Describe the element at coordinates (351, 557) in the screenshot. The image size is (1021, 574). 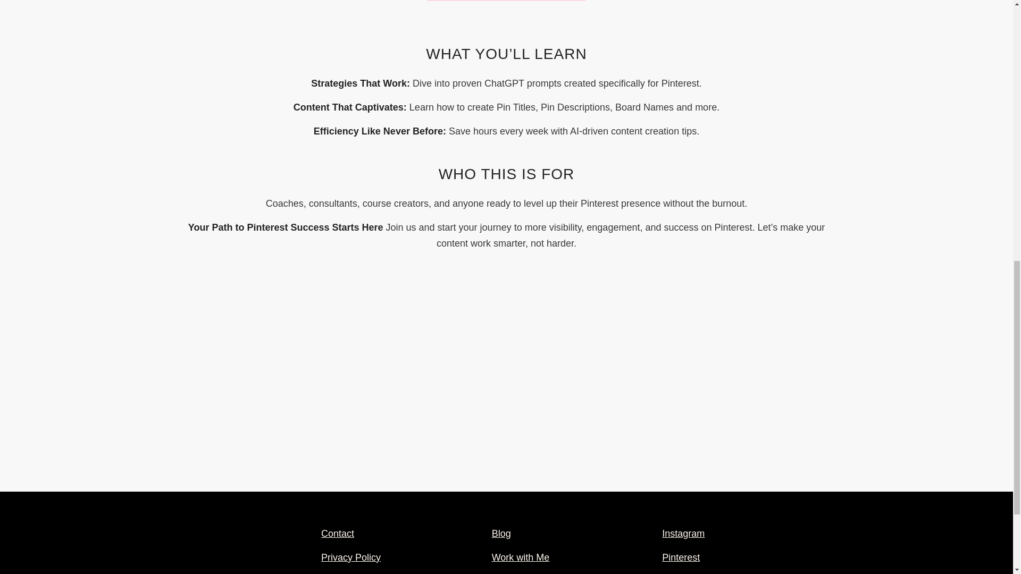
I see `Privacy Policy` at that location.